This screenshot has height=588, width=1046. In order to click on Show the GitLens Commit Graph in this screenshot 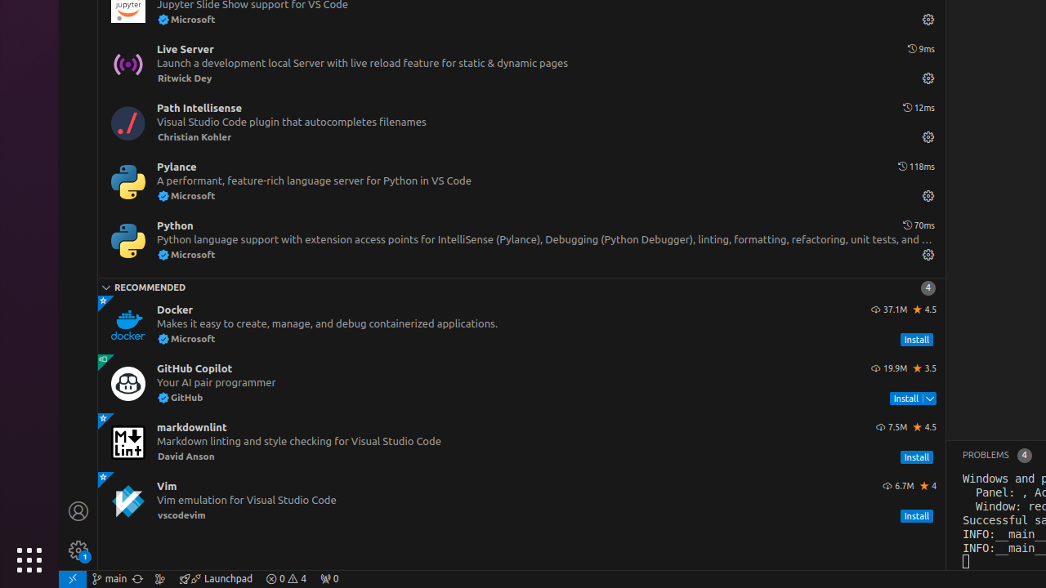, I will do `click(160, 579)`.